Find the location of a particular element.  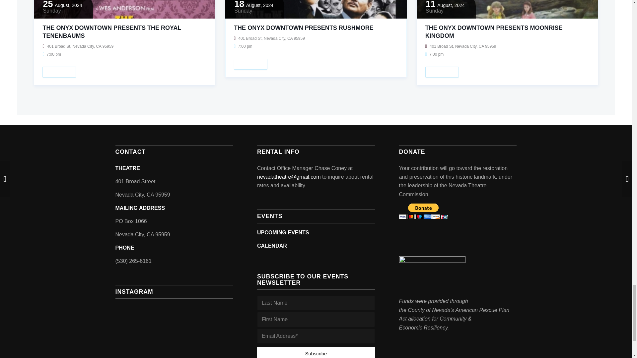

THE ONYX DOWNTOWN PRESENTS MOONRISE KINGDOM is located at coordinates (494, 32).